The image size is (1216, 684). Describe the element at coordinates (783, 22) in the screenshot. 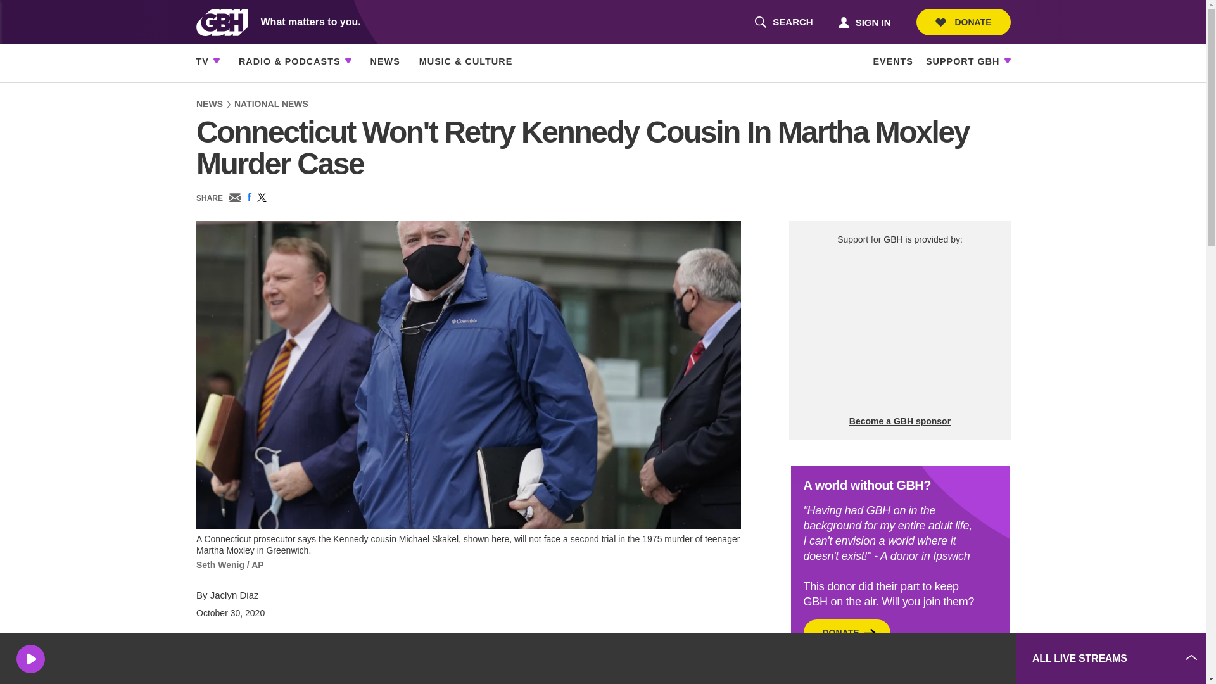

I see `SIGN IN` at that location.